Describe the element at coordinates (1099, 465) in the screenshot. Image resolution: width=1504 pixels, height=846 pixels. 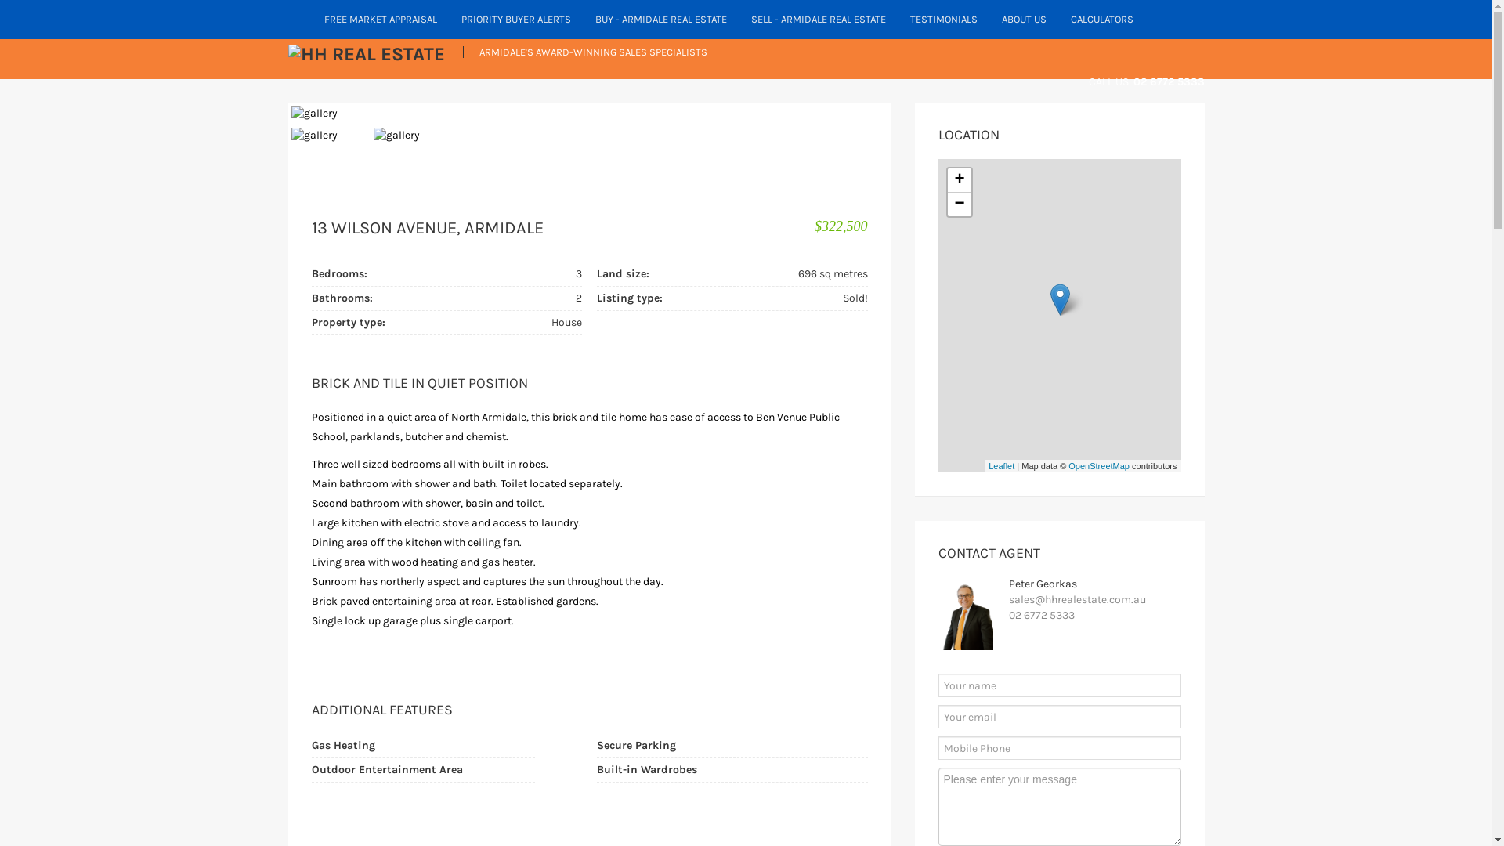
I see `OpenStreetMap` at that location.